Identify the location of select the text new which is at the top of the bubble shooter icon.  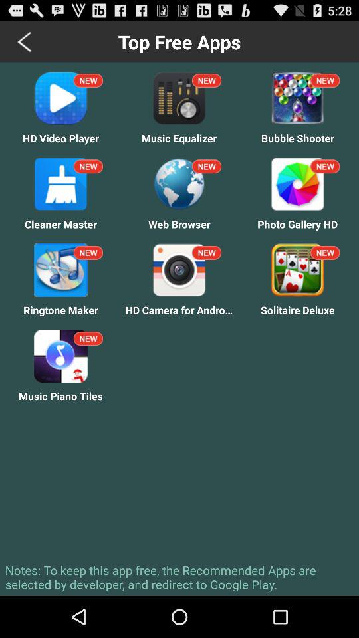
(324, 80).